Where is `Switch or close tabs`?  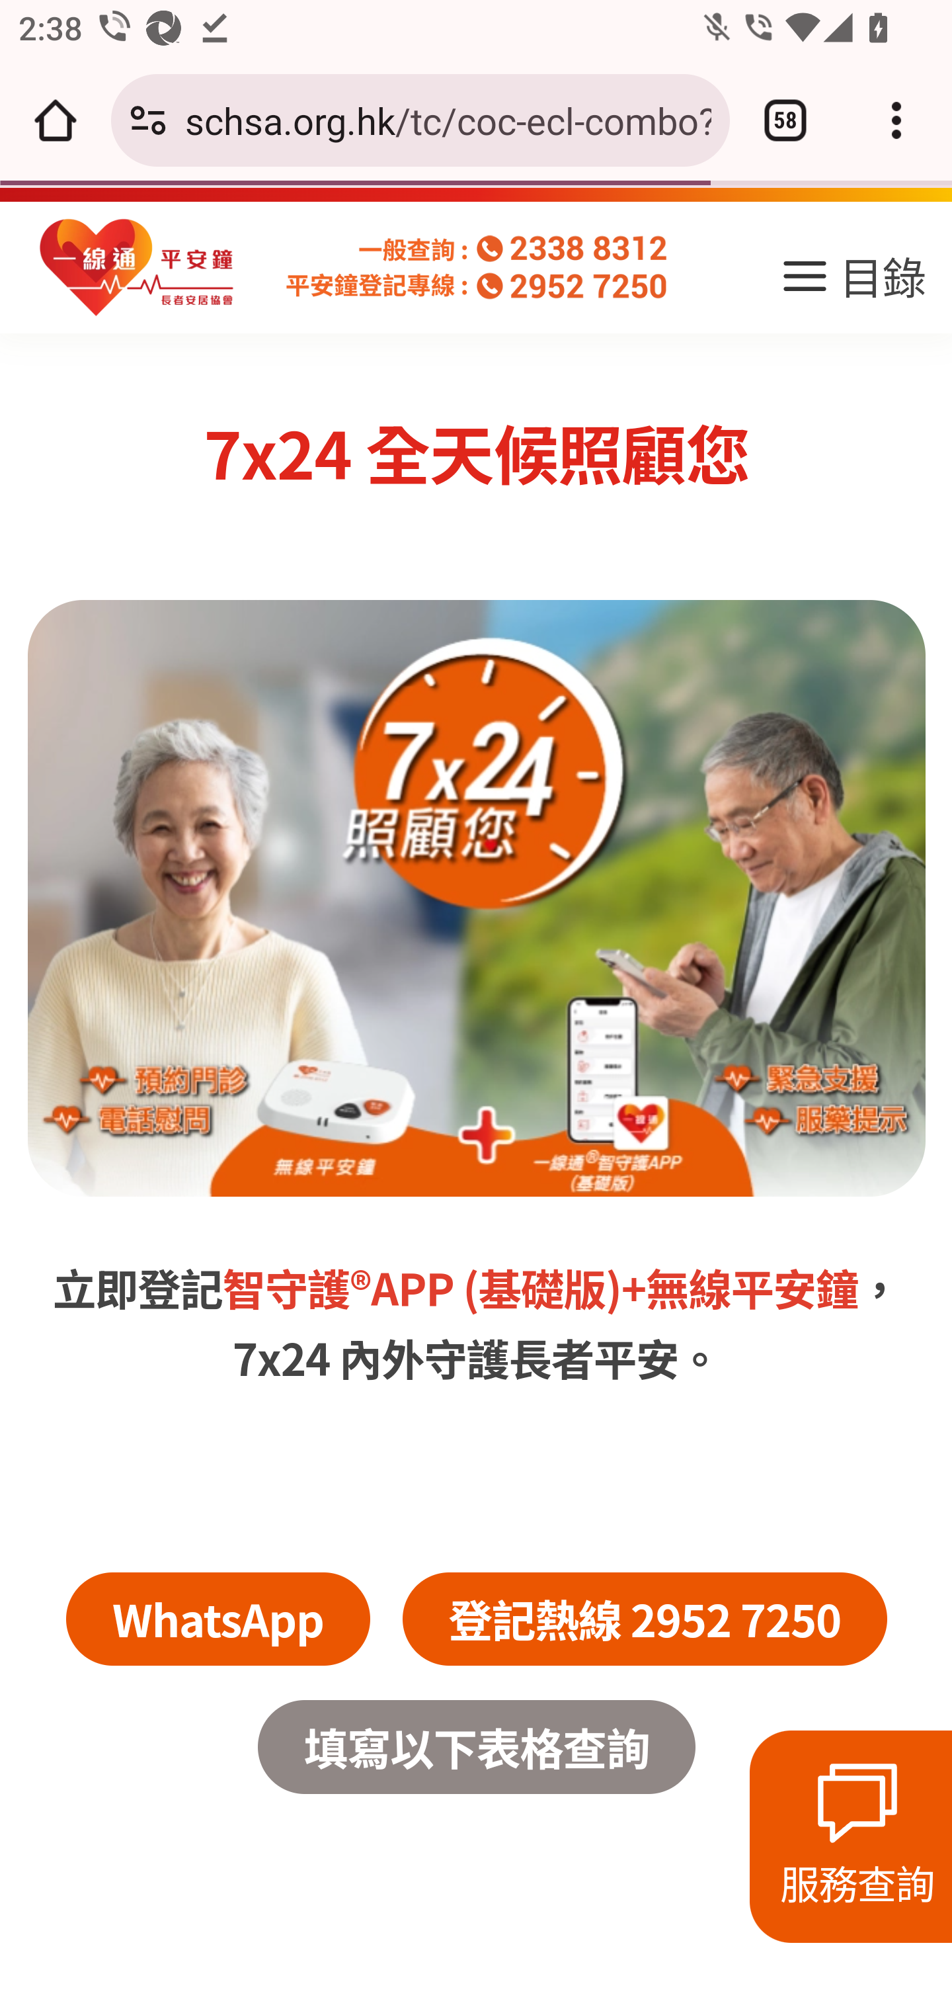 Switch or close tabs is located at coordinates (785, 120).